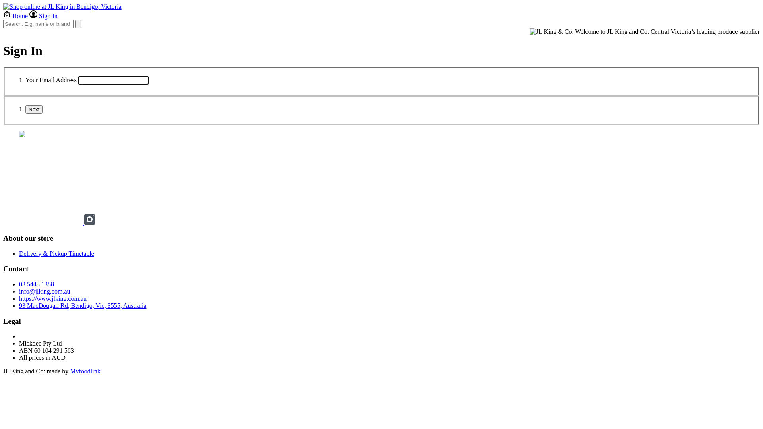 This screenshot has width=763, height=429. I want to click on Home, so click(16, 16).